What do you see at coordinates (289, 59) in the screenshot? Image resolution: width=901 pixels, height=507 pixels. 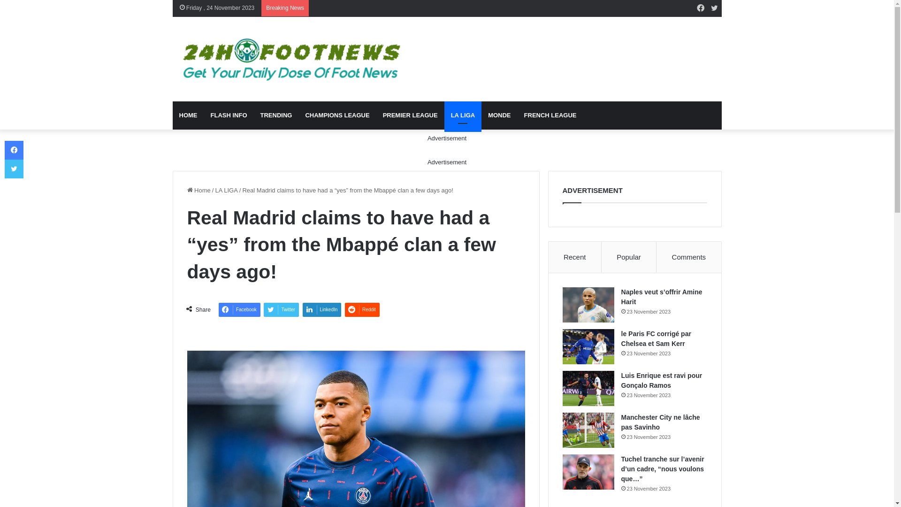 I see `24hfootnews` at bounding box center [289, 59].